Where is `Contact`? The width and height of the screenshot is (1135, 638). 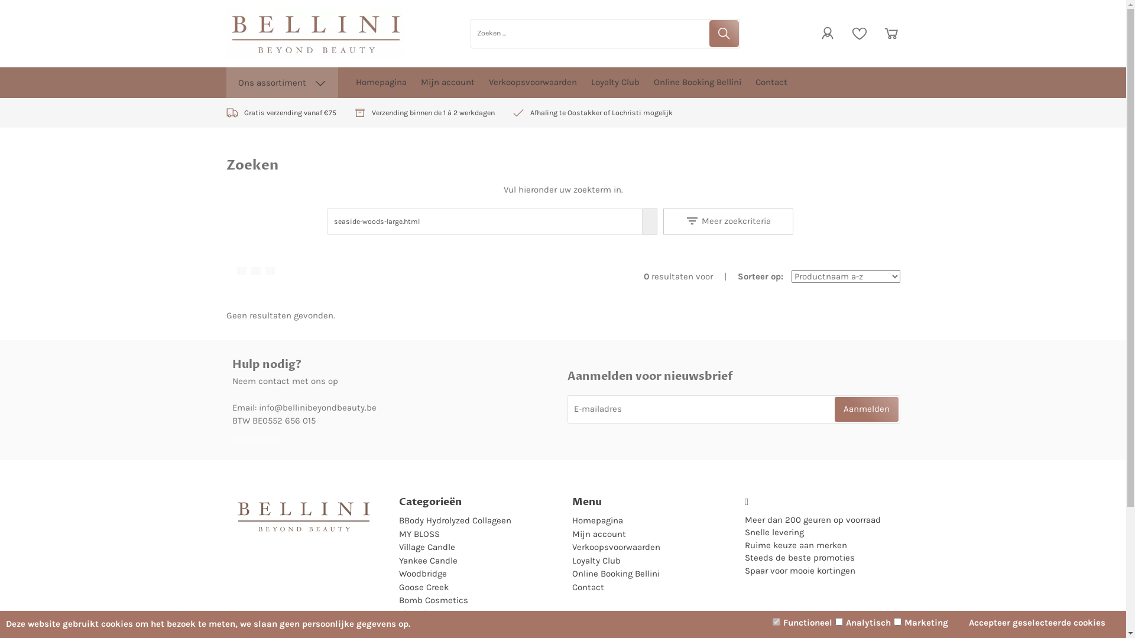 Contact is located at coordinates (588, 587).